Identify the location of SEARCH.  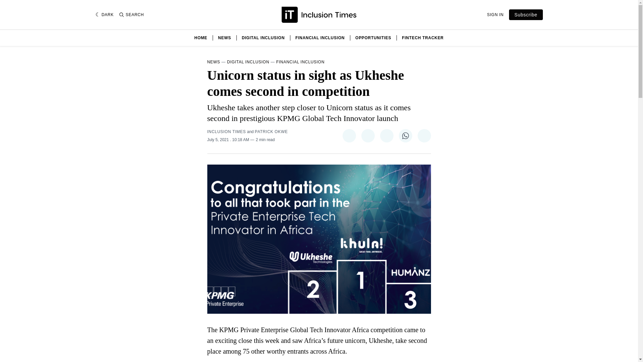
(131, 14).